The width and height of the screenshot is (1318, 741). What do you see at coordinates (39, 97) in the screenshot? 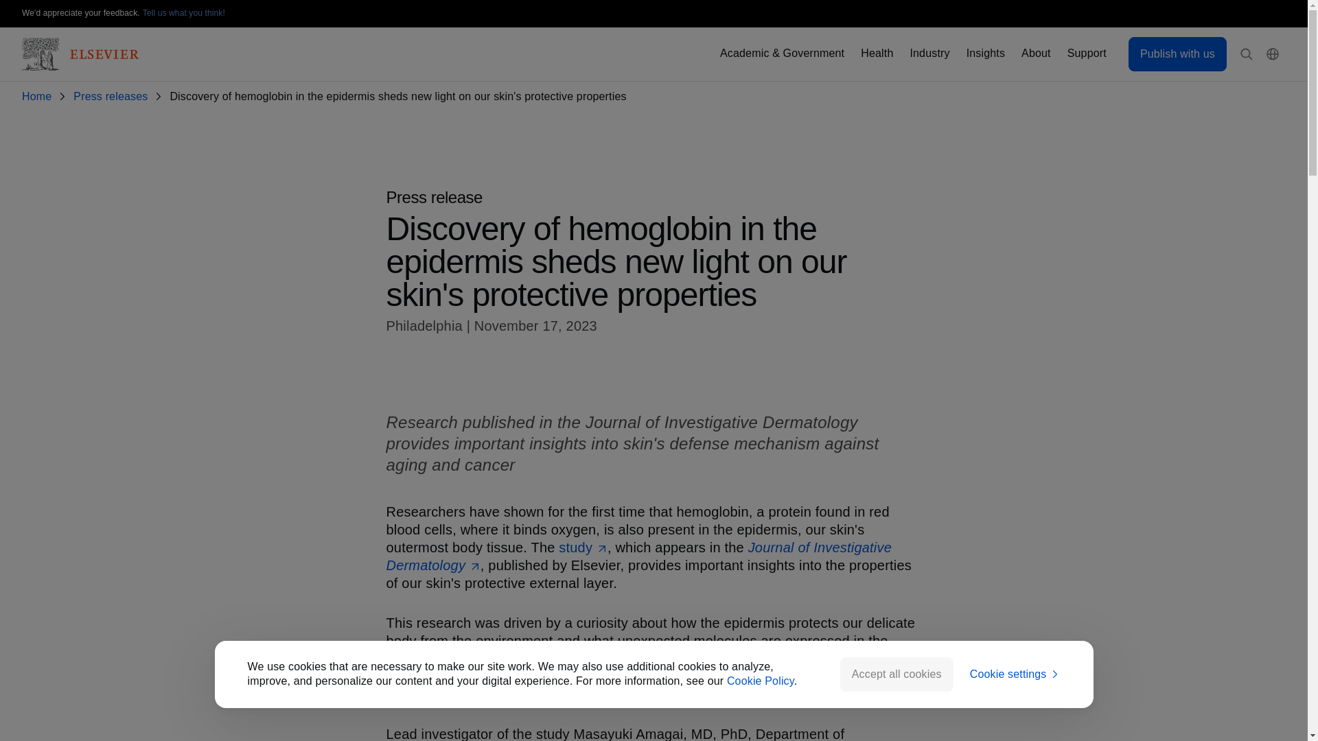
I see `Home` at bounding box center [39, 97].